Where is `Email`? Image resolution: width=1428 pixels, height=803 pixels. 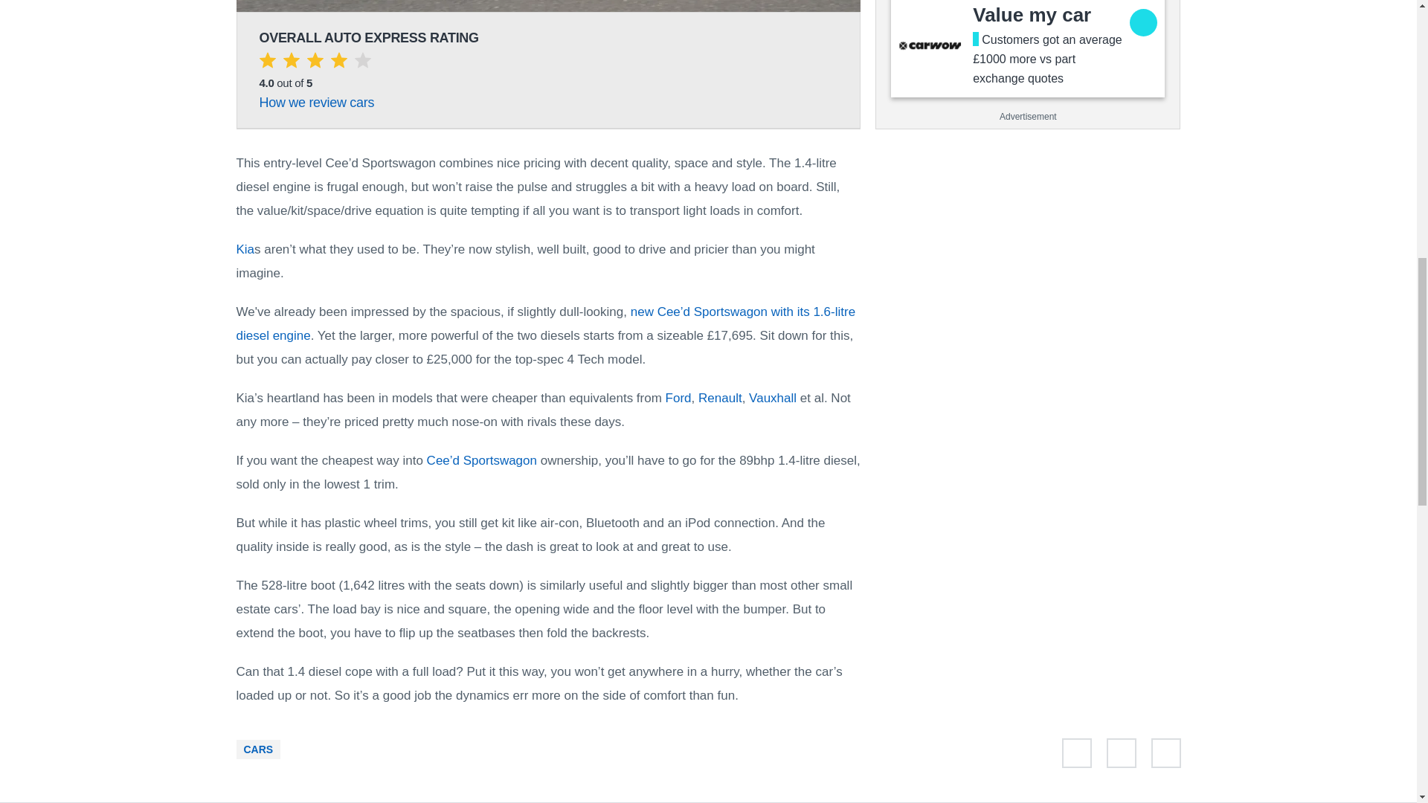 Email is located at coordinates (1165, 756).